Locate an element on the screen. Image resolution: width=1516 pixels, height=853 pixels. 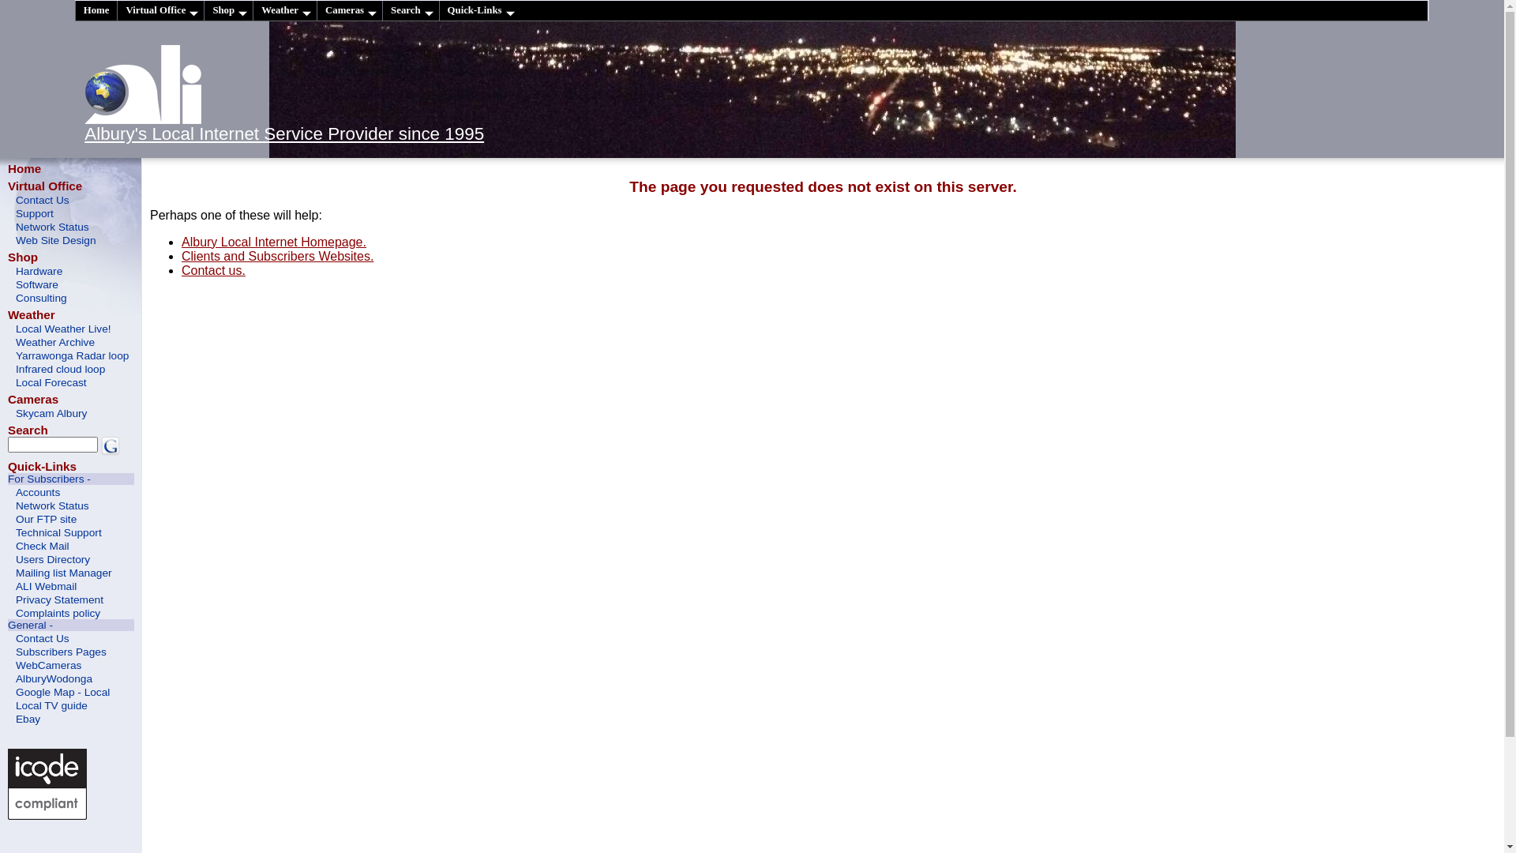
Google Map - Local is located at coordinates (71, 692).